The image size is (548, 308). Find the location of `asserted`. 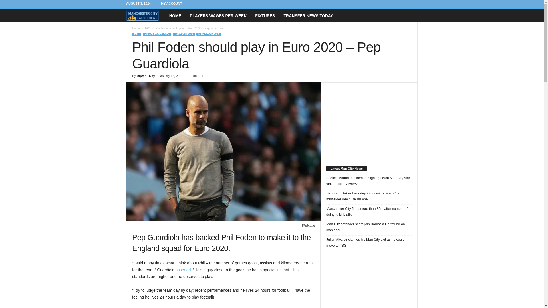

asserted is located at coordinates (183, 270).